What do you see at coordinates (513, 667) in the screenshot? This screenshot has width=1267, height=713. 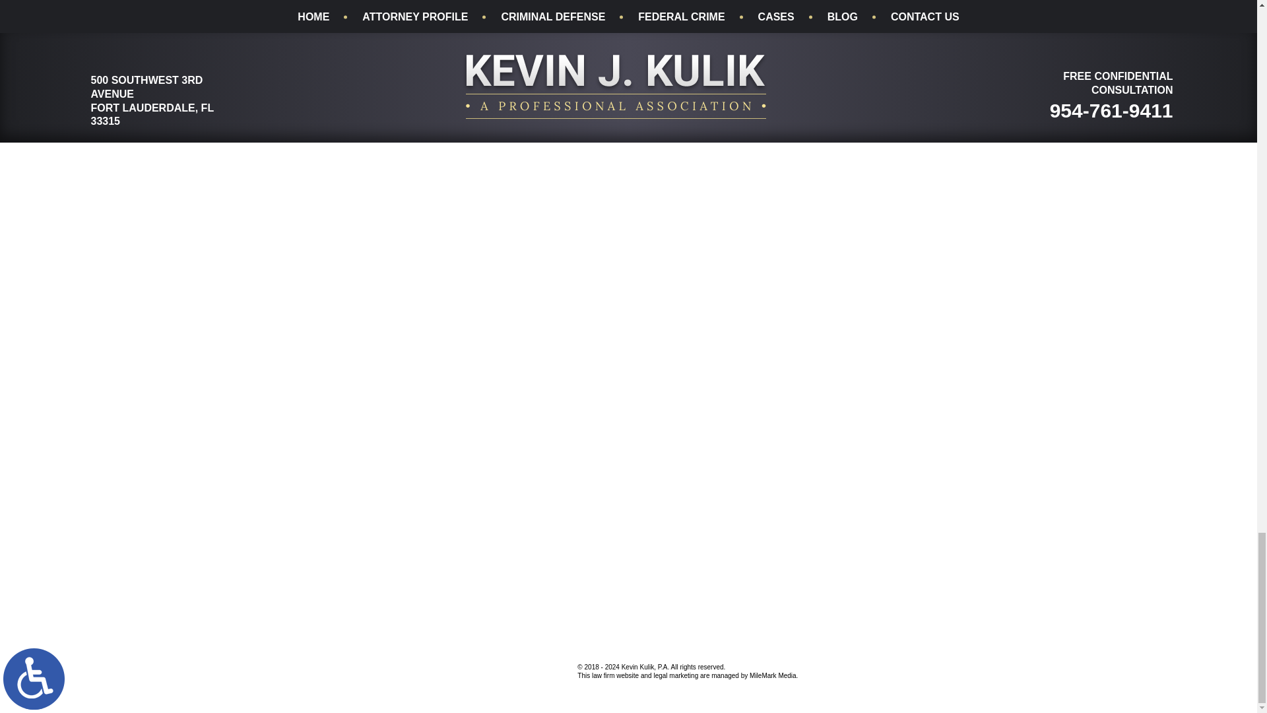 I see `MileMark Media` at bounding box center [513, 667].